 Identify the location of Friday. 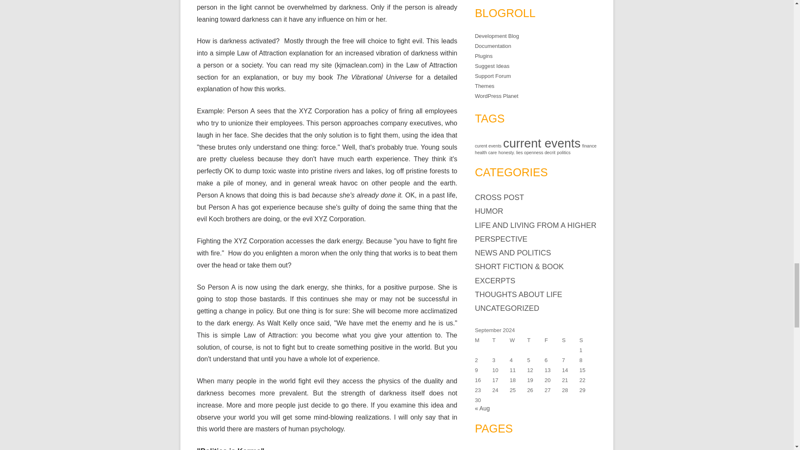
(553, 340).